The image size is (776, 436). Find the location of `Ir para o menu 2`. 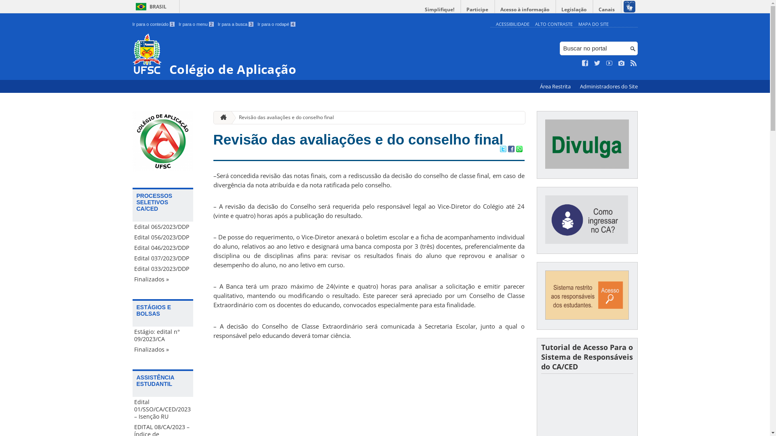

Ir para o menu 2 is located at coordinates (196, 24).